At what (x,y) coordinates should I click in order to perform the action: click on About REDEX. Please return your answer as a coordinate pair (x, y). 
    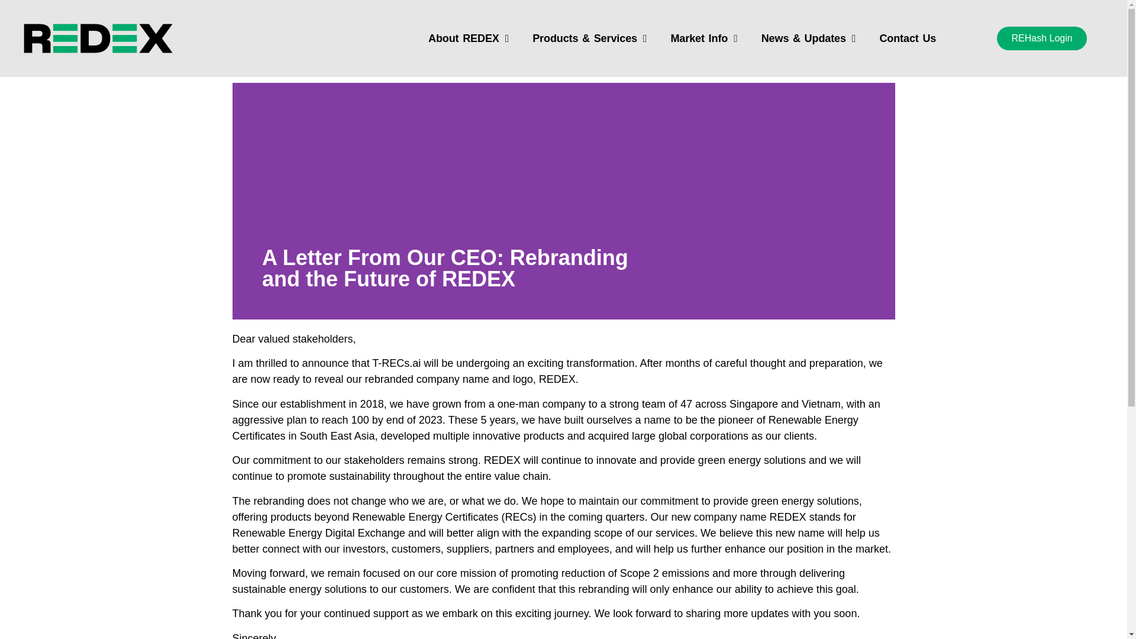
    Looking at the image, I should click on (469, 38).